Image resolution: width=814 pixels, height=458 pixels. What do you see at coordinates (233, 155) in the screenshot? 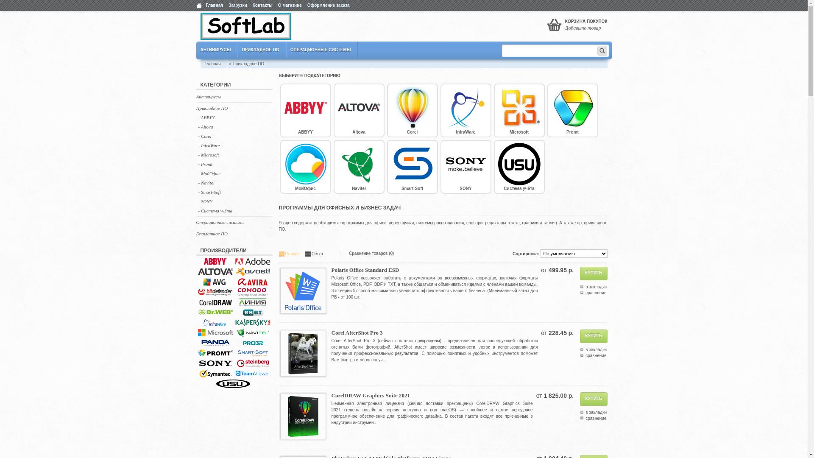
I see `- Microsoft` at bounding box center [233, 155].